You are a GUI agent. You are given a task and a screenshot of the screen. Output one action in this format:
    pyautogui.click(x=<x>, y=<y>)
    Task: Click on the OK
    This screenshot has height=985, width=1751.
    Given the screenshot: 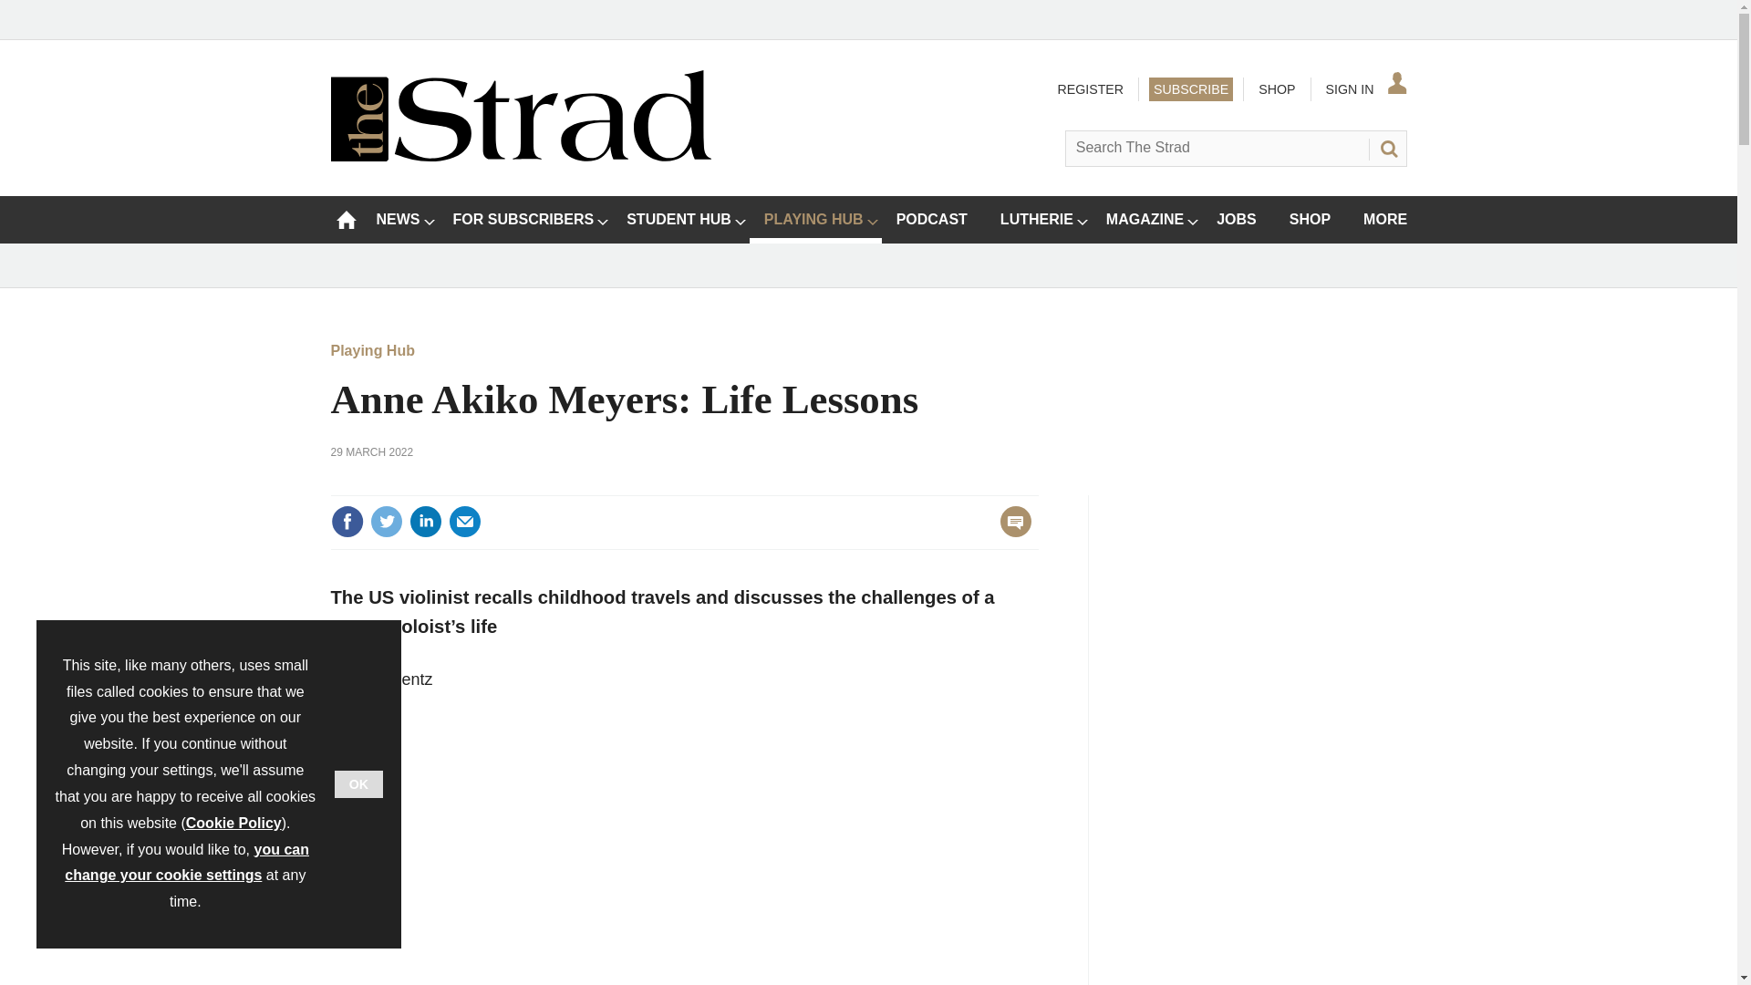 What is the action you would take?
    pyautogui.click(x=358, y=783)
    